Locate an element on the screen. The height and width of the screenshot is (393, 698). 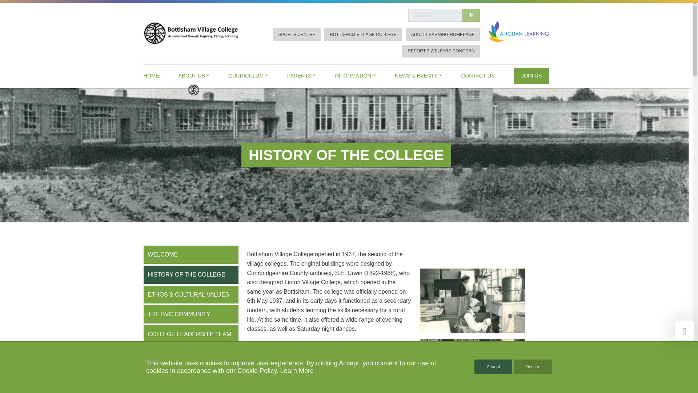
Anglian Learning is located at coordinates (518, 31).